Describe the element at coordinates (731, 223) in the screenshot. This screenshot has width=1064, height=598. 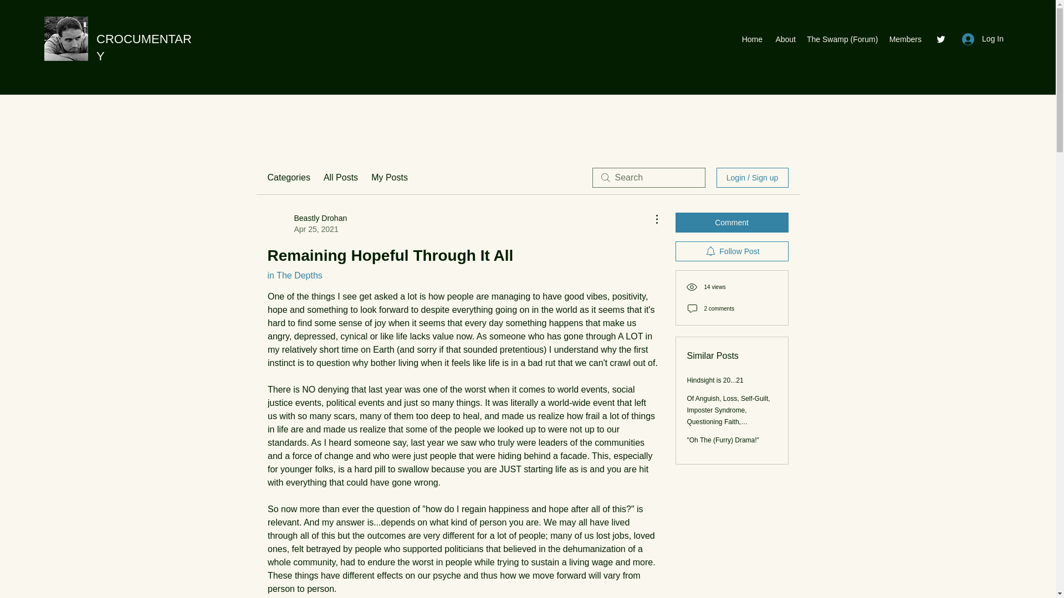
I see `Comment` at that location.